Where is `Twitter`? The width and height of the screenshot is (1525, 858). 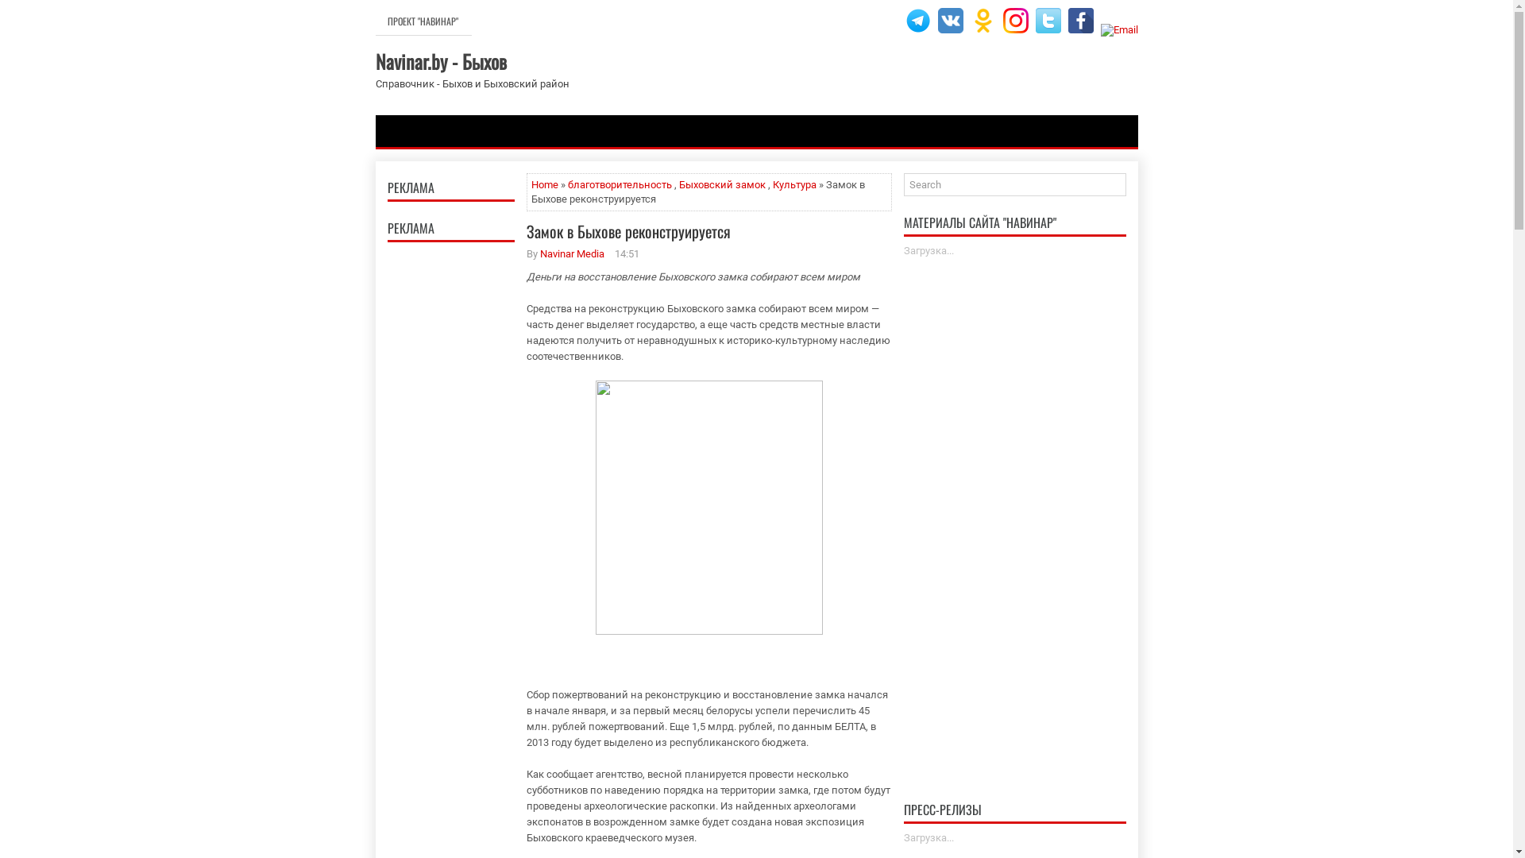 Twitter is located at coordinates (1048, 21).